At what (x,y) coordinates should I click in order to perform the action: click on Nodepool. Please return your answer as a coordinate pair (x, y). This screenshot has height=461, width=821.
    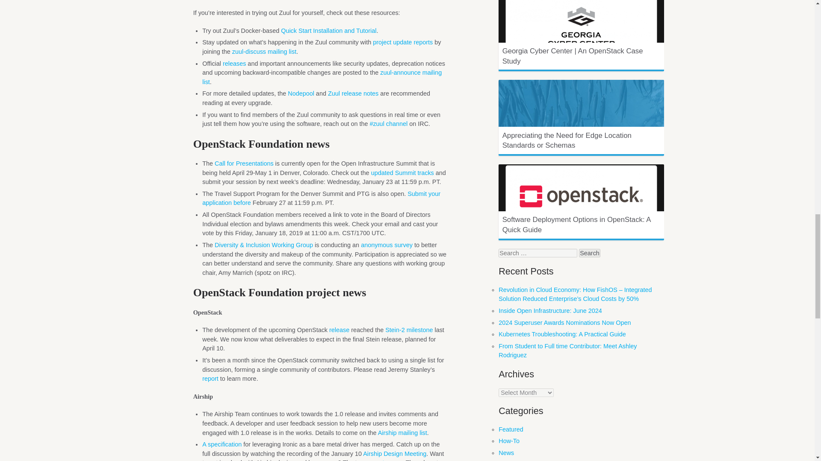
    Looking at the image, I should click on (301, 93).